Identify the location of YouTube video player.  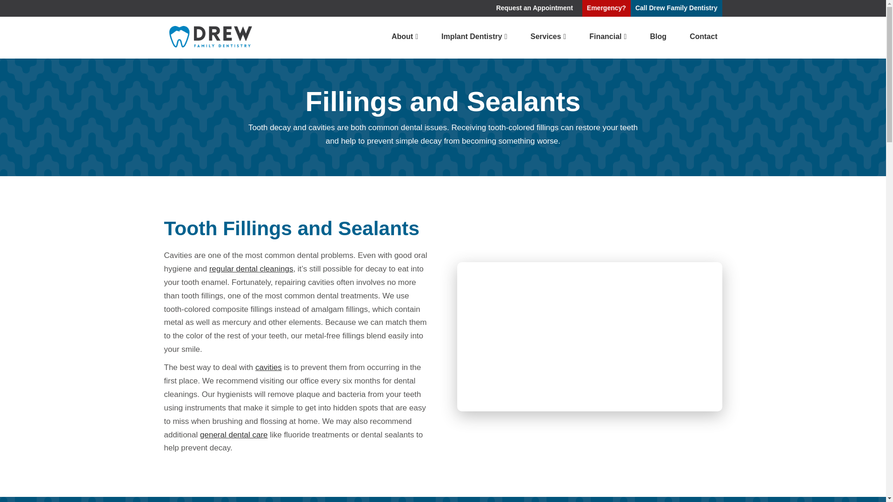
(589, 337).